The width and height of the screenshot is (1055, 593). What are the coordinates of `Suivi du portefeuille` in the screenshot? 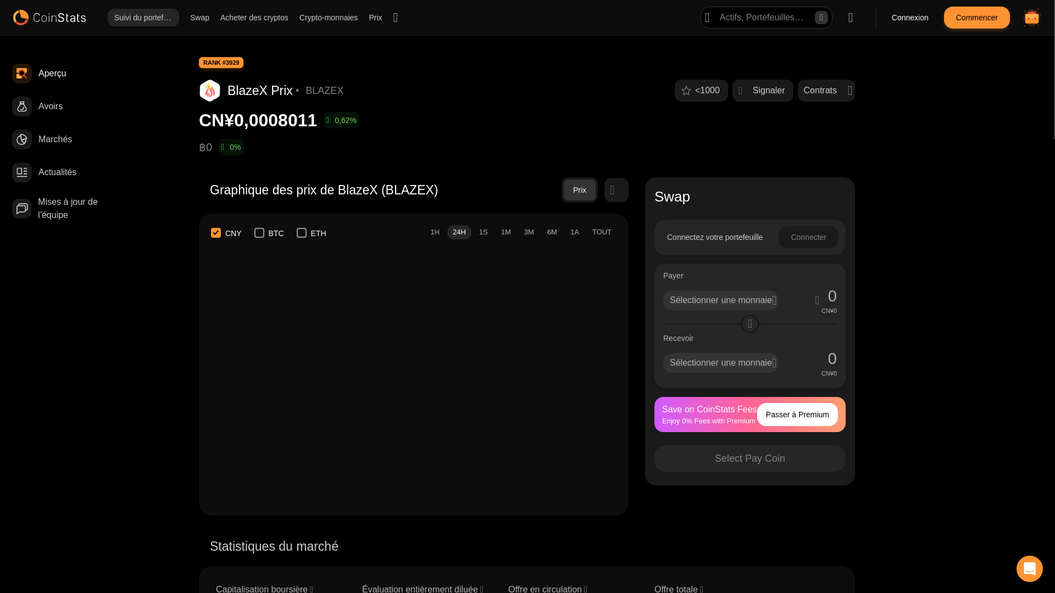 It's located at (143, 18).